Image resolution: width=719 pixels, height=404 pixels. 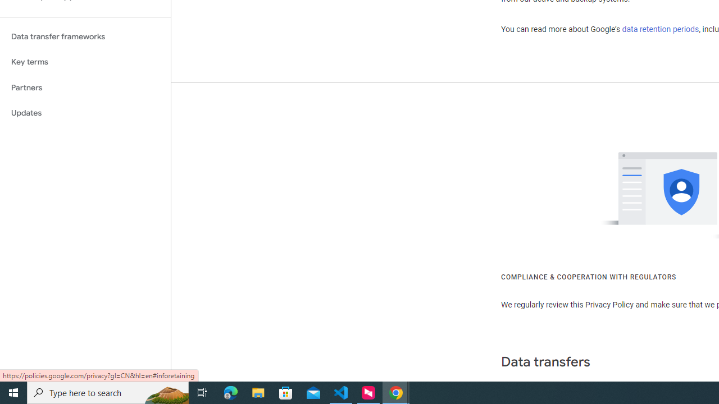 I want to click on Data transfer frameworks, so click(x=85, y=36).